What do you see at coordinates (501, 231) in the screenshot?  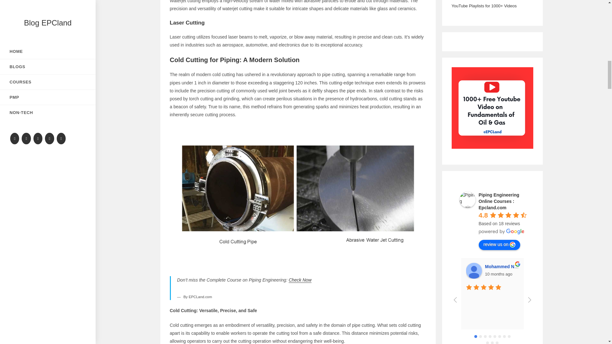 I see `powered by Google` at bounding box center [501, 231].